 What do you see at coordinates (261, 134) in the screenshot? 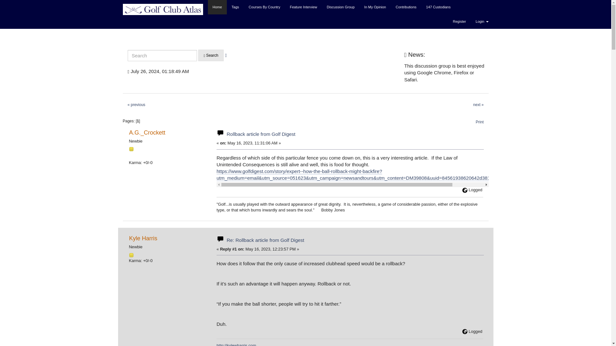
I see `Rollback article from Golf Digest` at bounding box center [261, 134].